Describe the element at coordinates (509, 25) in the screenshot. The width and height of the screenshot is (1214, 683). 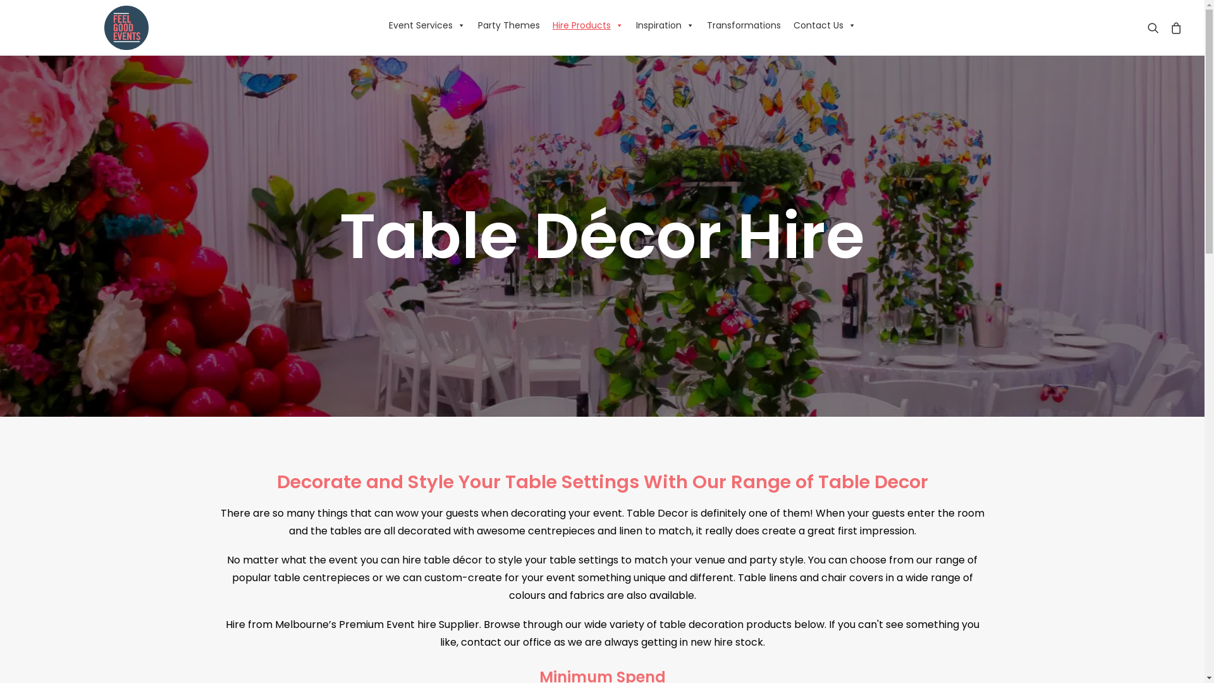
I see `Party Themes` at that location.